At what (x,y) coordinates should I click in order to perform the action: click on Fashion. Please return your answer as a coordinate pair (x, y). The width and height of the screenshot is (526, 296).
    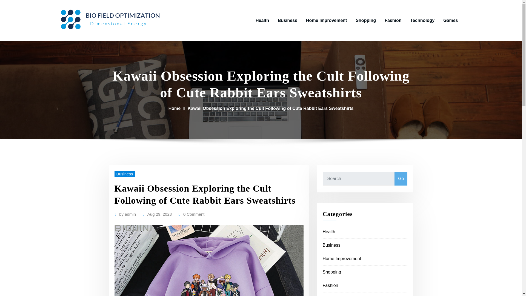
    Looking at the image, I should click on (393, 20).